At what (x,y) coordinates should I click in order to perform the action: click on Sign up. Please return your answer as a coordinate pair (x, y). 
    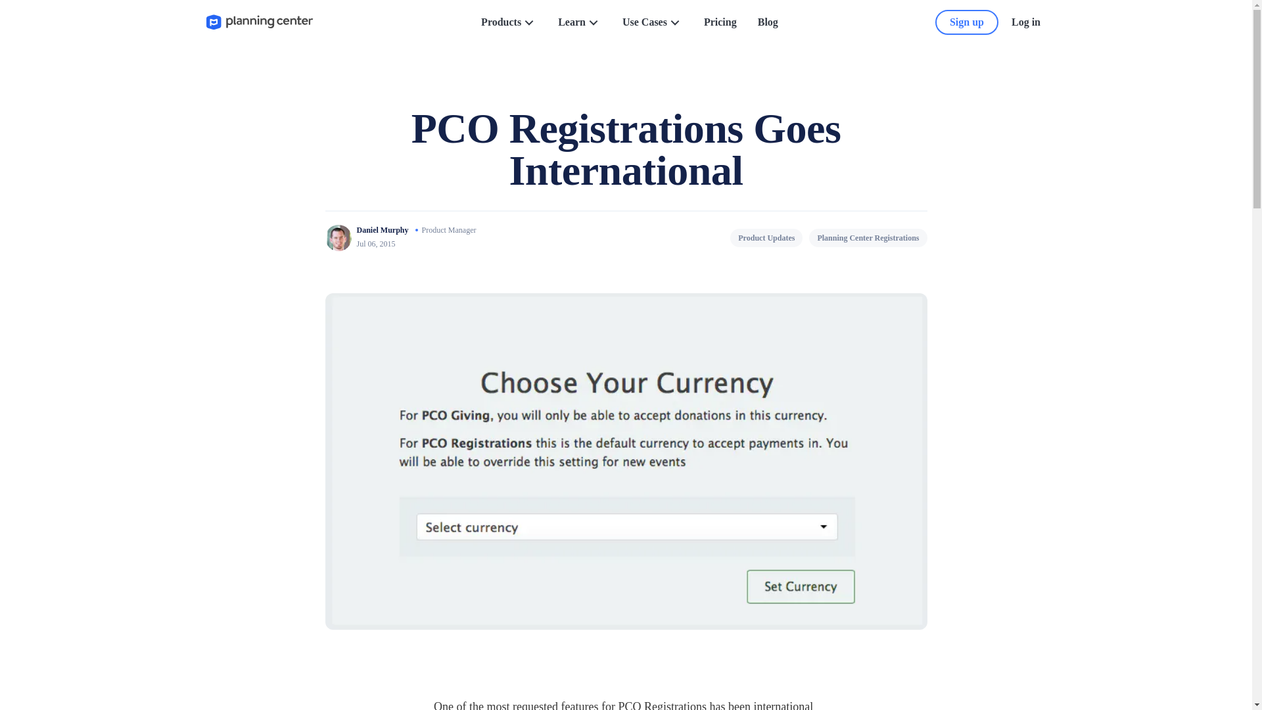
    Looking at the image, I should click on (966, 22).